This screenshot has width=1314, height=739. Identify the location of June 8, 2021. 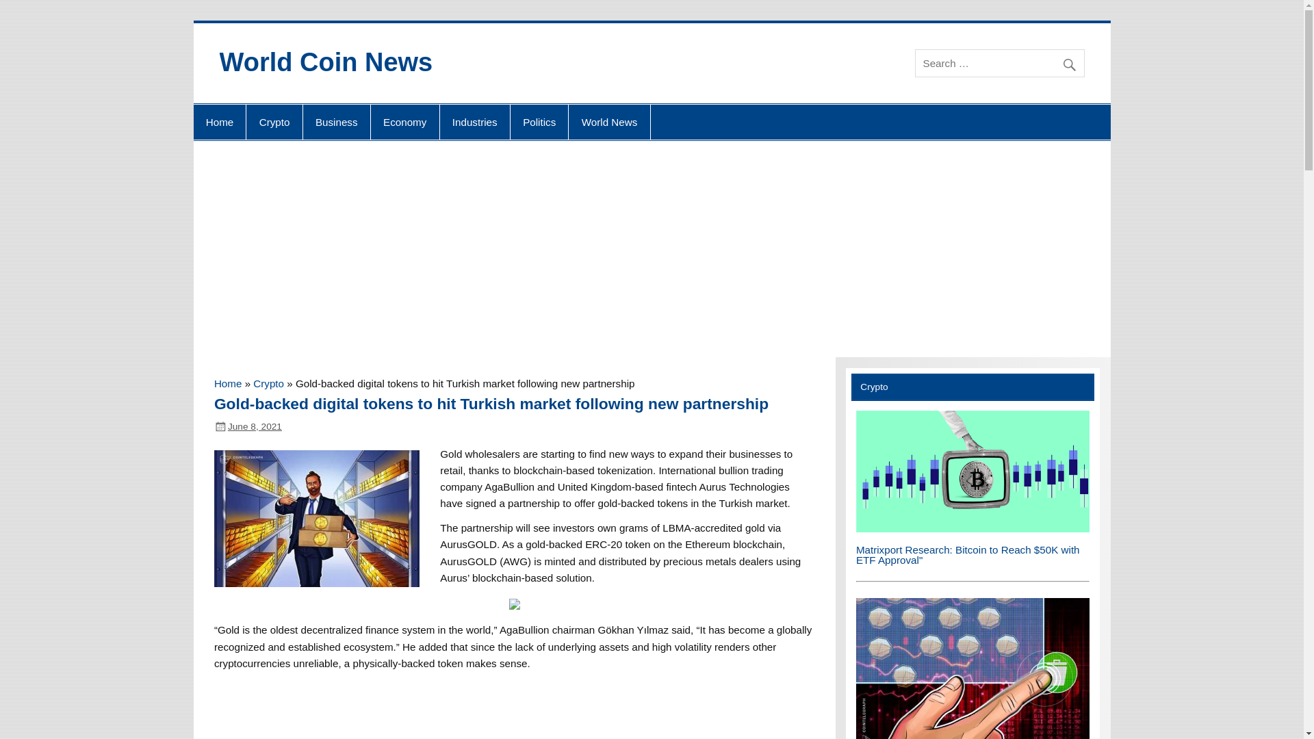
(255, 426).